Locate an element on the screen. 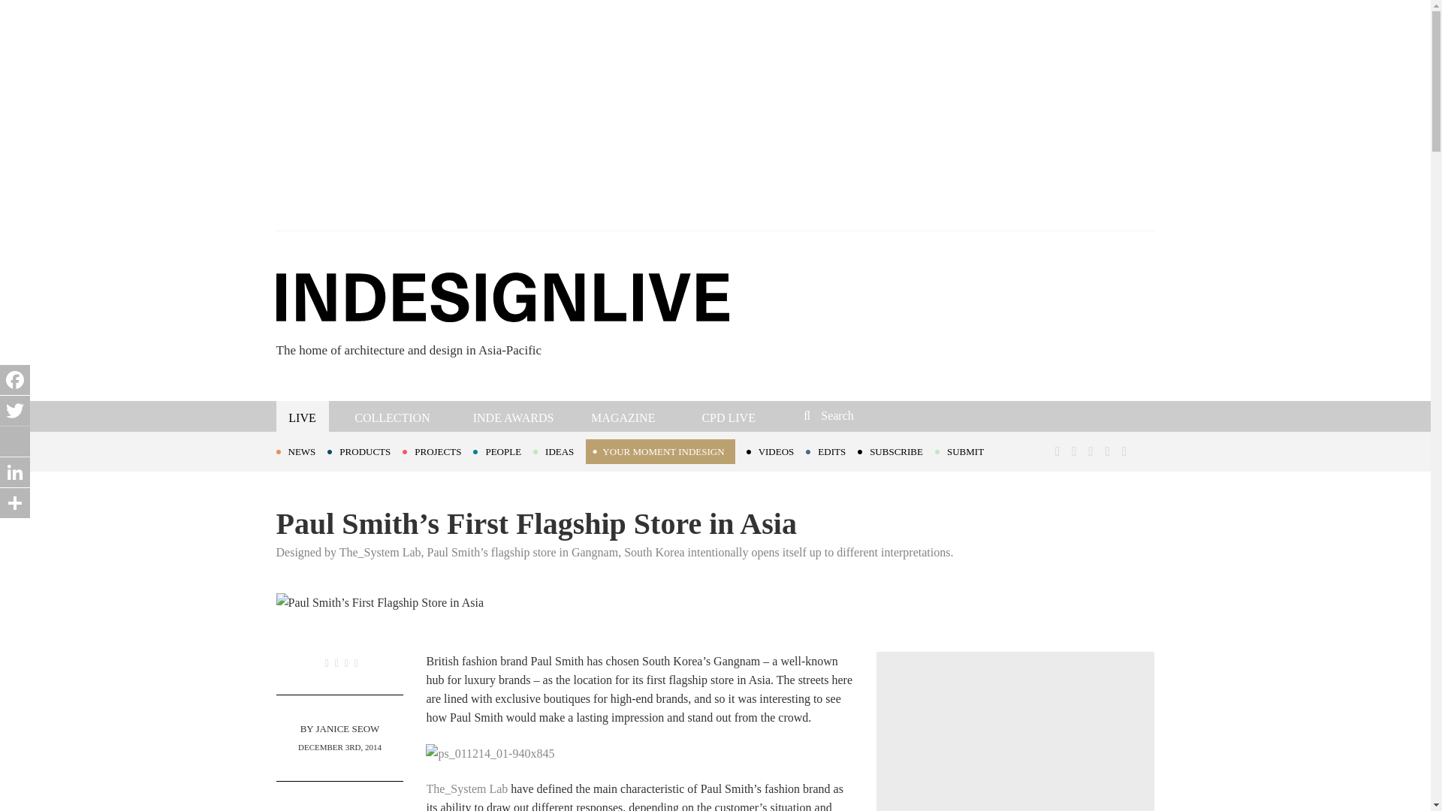  Search is located at coordinates (904, 415).